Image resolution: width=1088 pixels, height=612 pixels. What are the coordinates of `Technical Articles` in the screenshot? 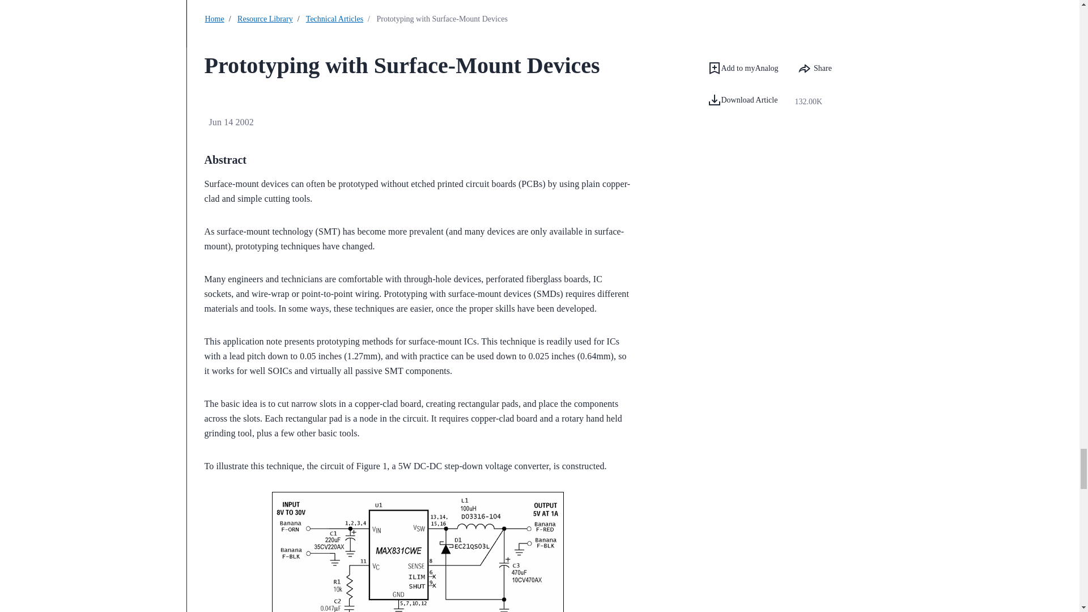 It's located at (334, 19).